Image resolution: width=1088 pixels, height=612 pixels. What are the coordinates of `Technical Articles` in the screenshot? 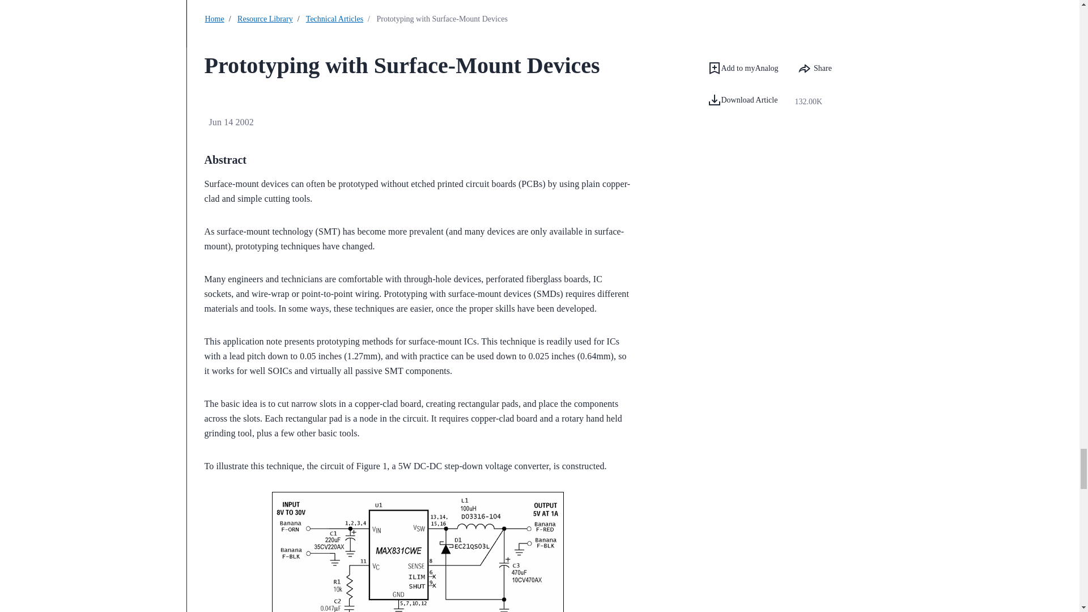 It's located at (334, 19).